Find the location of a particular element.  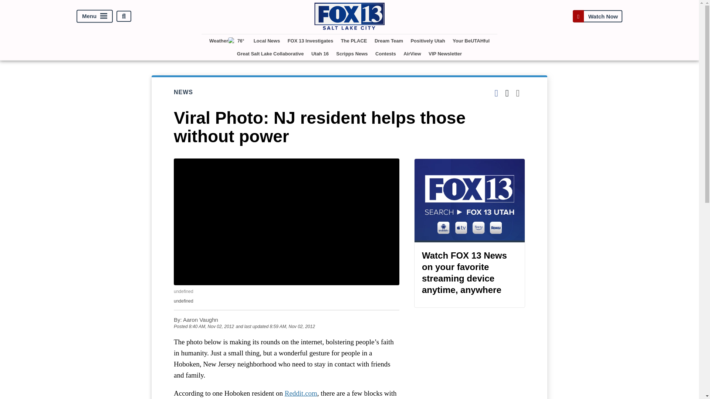

Watch Now is located at coordinates (597, 16).